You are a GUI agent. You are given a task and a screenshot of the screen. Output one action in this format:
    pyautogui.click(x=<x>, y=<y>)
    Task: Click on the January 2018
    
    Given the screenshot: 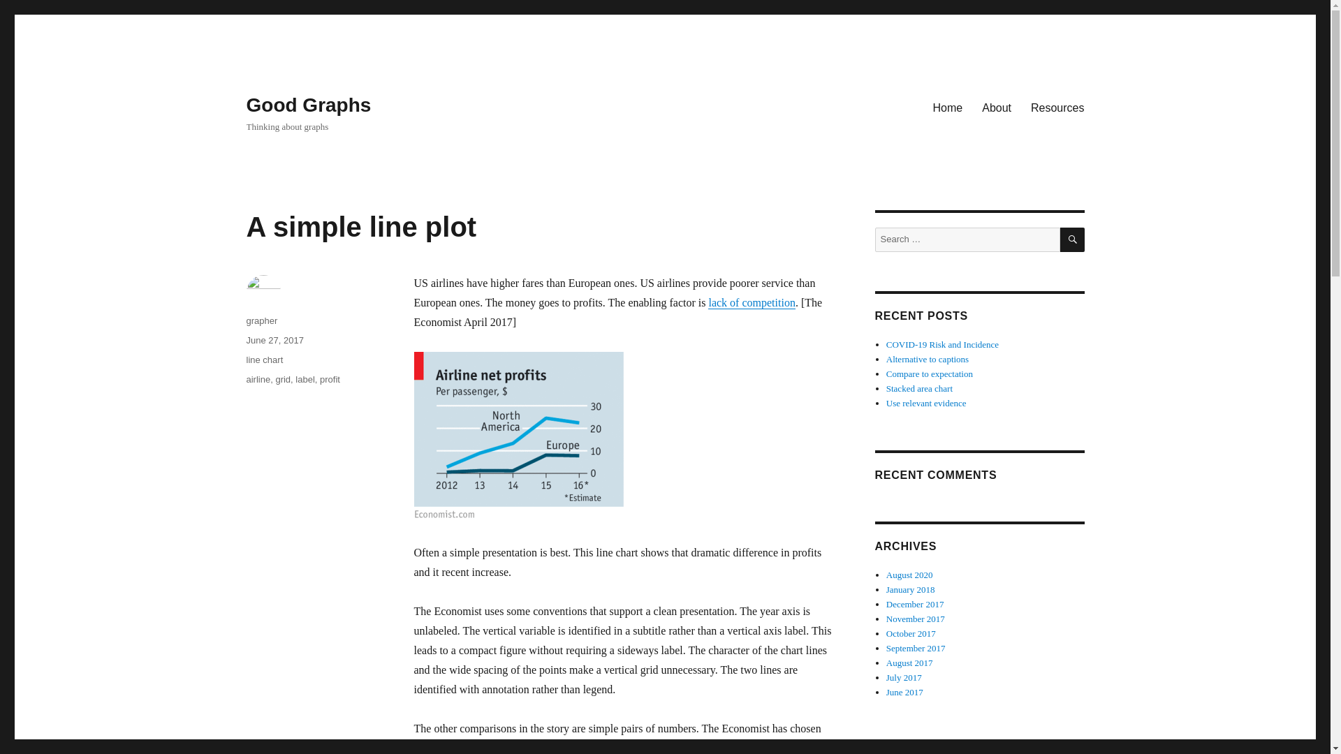 What is the action you would take?
    pyautogui.click(x=911, y=589)
    